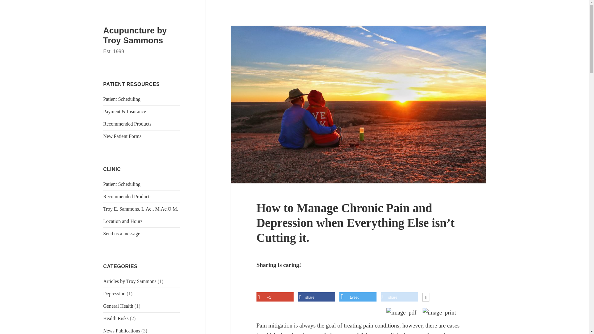  I want to click on Health Risks, so click(116, 318).